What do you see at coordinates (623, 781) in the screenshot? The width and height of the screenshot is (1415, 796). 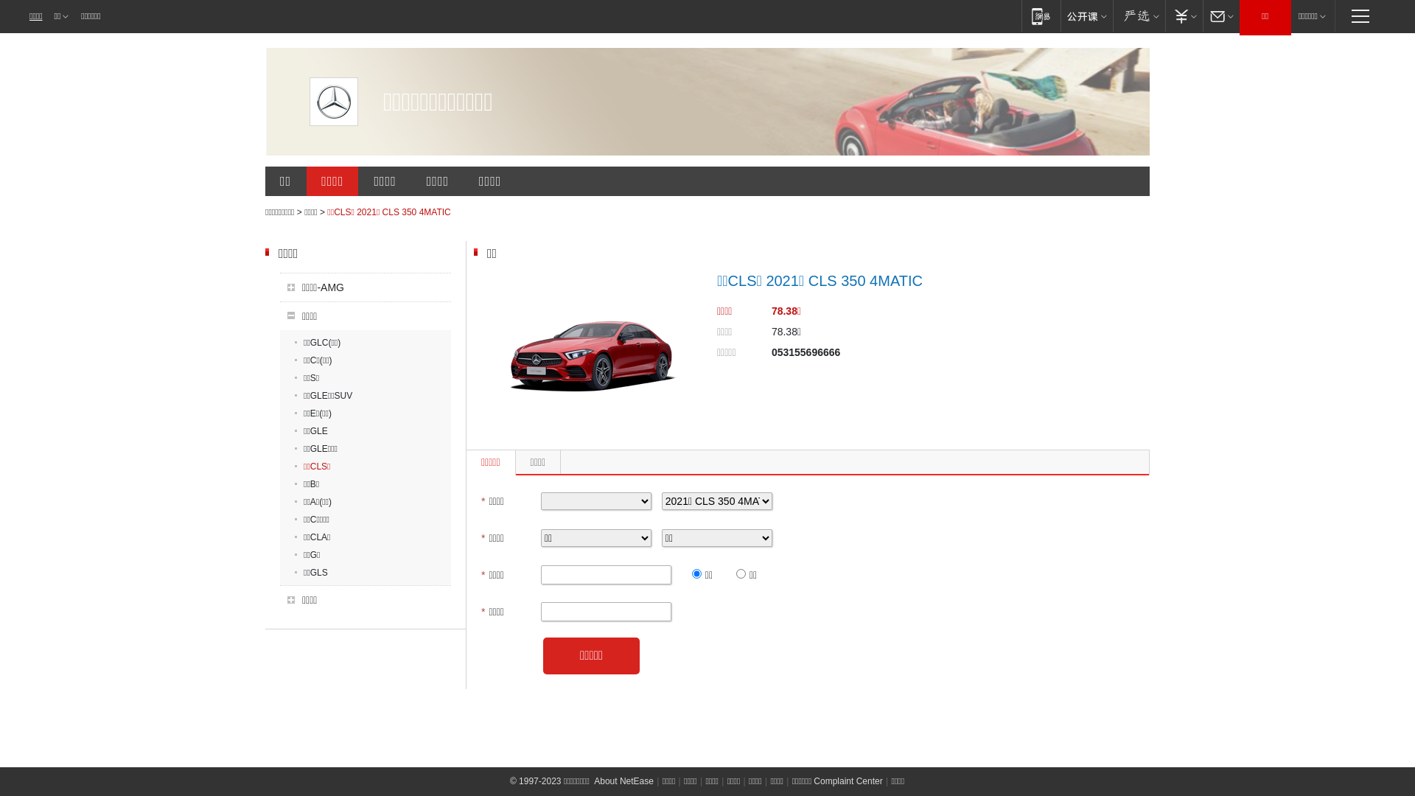 I see `About NetEase` at bounding box center [623, 781].